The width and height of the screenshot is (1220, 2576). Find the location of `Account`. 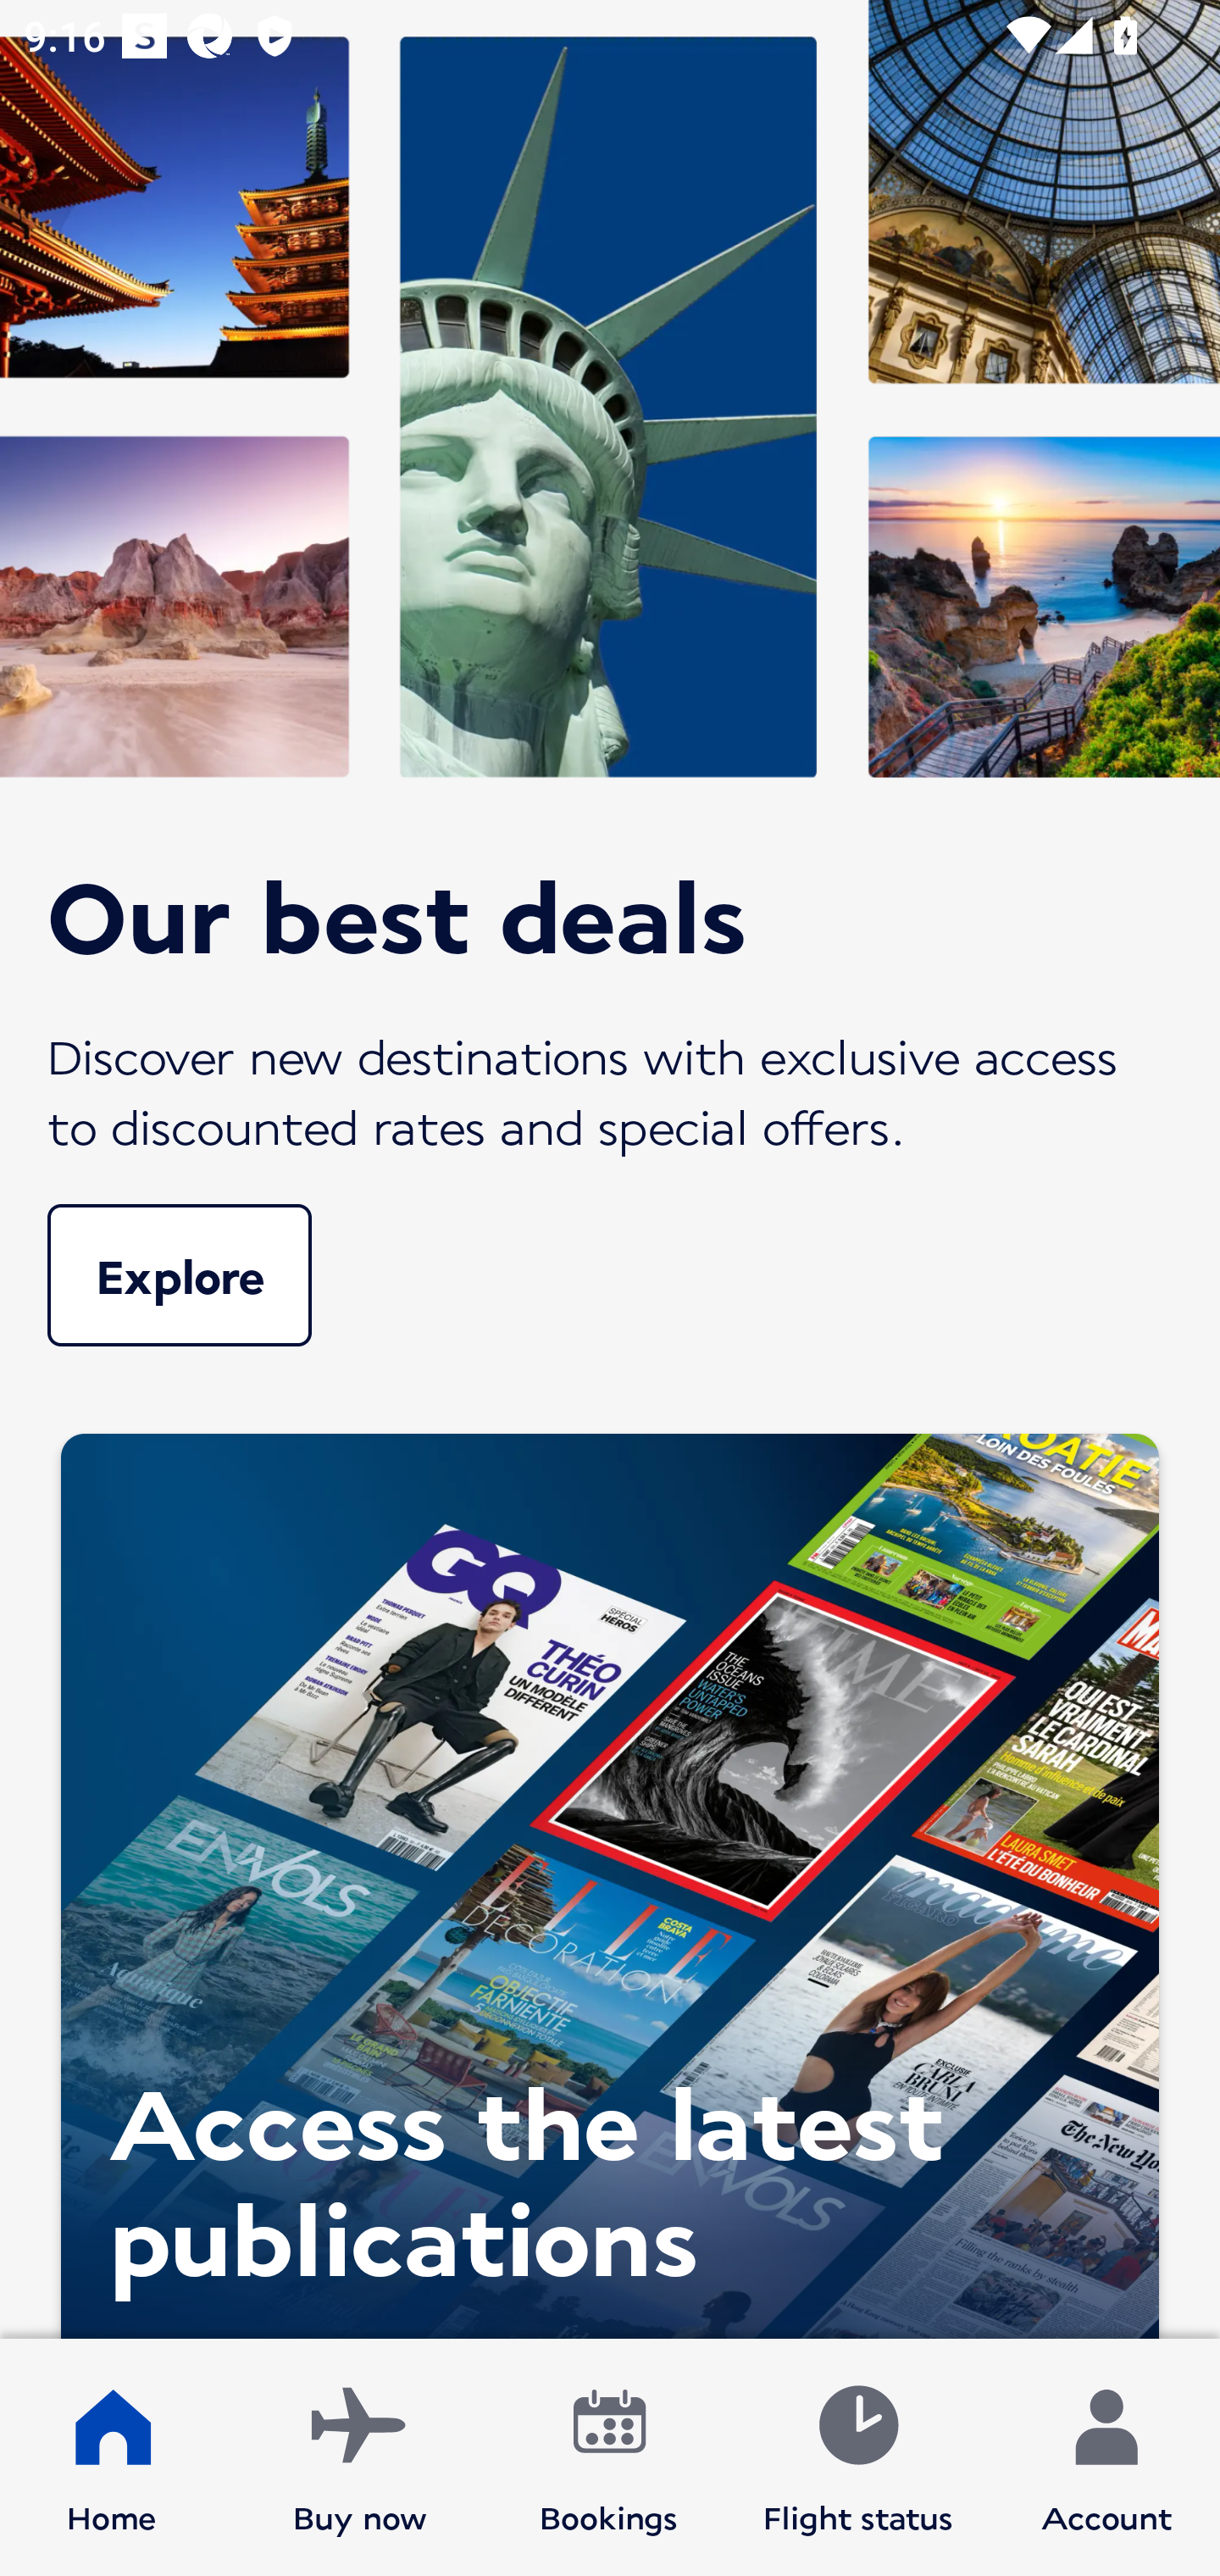

Account is located at coordinates (1106, 2457).